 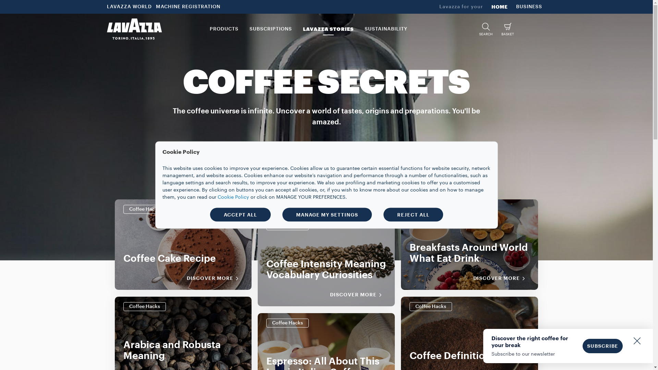 I want to click on SUBSCRIBE, so click(x=602, y=346).